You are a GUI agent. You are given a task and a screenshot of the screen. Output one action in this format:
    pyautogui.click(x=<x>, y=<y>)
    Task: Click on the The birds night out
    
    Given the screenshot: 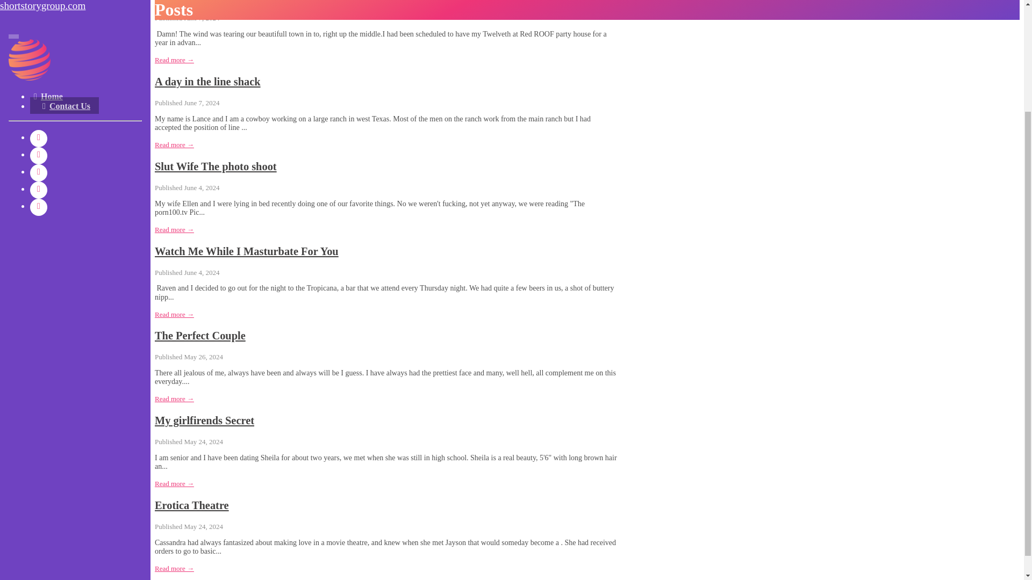 What is the action you would take?
    pyautogui.click(x=200, y=1)
    